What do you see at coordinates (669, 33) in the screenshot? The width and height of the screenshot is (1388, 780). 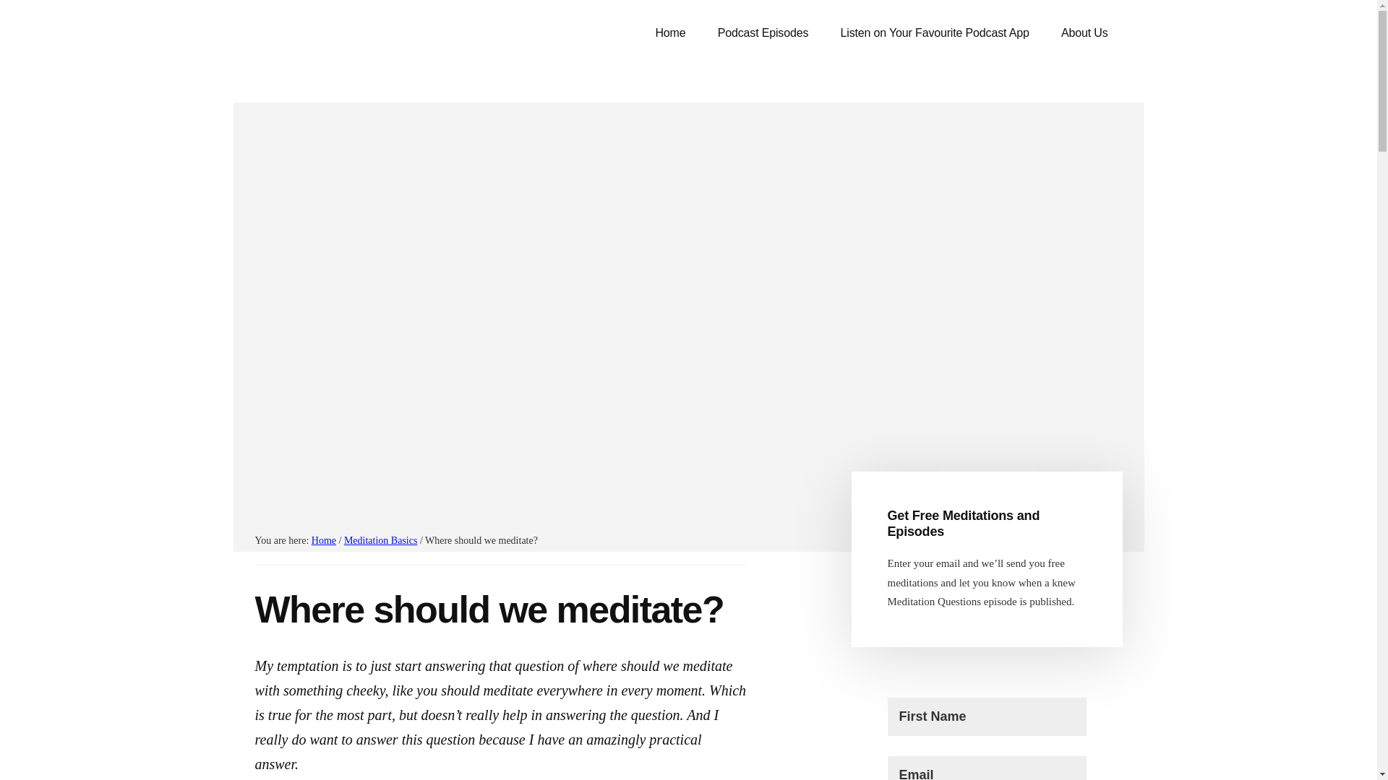 I see `Home` at bounding box center [669, 33].